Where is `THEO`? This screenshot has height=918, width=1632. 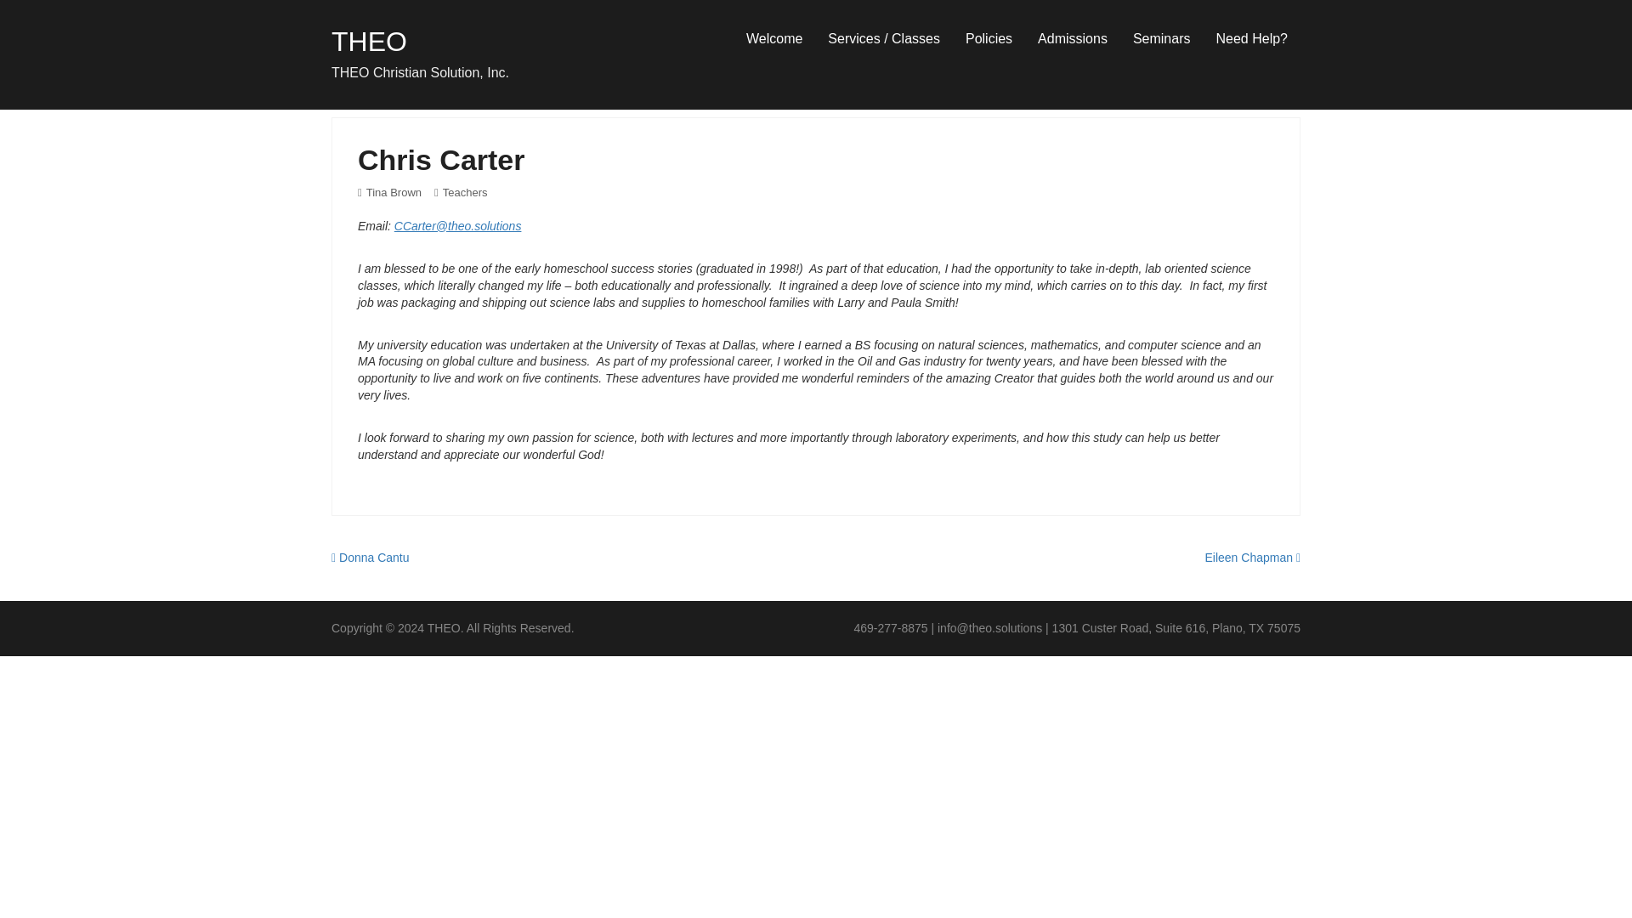 THEO is located at coordinates (369, 41).